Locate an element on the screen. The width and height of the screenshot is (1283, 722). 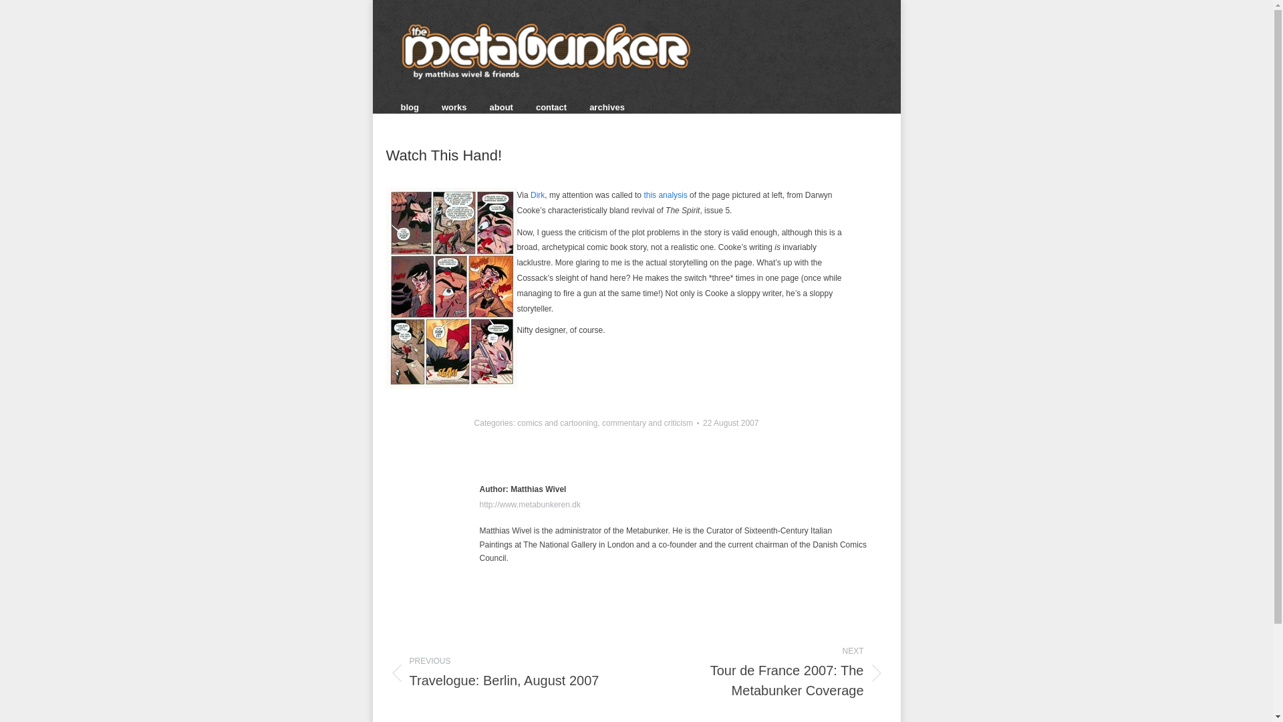
blog is located at coordinates (501, 107).